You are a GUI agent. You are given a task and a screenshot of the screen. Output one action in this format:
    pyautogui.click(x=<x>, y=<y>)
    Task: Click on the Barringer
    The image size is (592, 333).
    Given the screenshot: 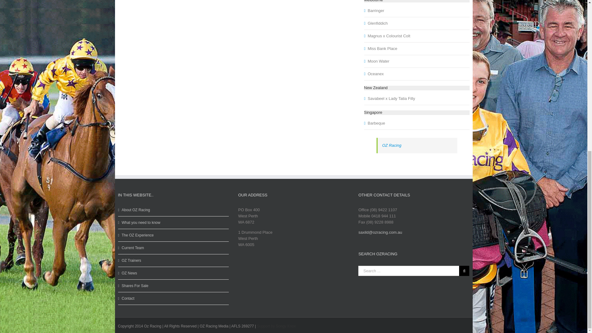 What is the action you would take?
    pyautogui.click(x=376, y=10)
    